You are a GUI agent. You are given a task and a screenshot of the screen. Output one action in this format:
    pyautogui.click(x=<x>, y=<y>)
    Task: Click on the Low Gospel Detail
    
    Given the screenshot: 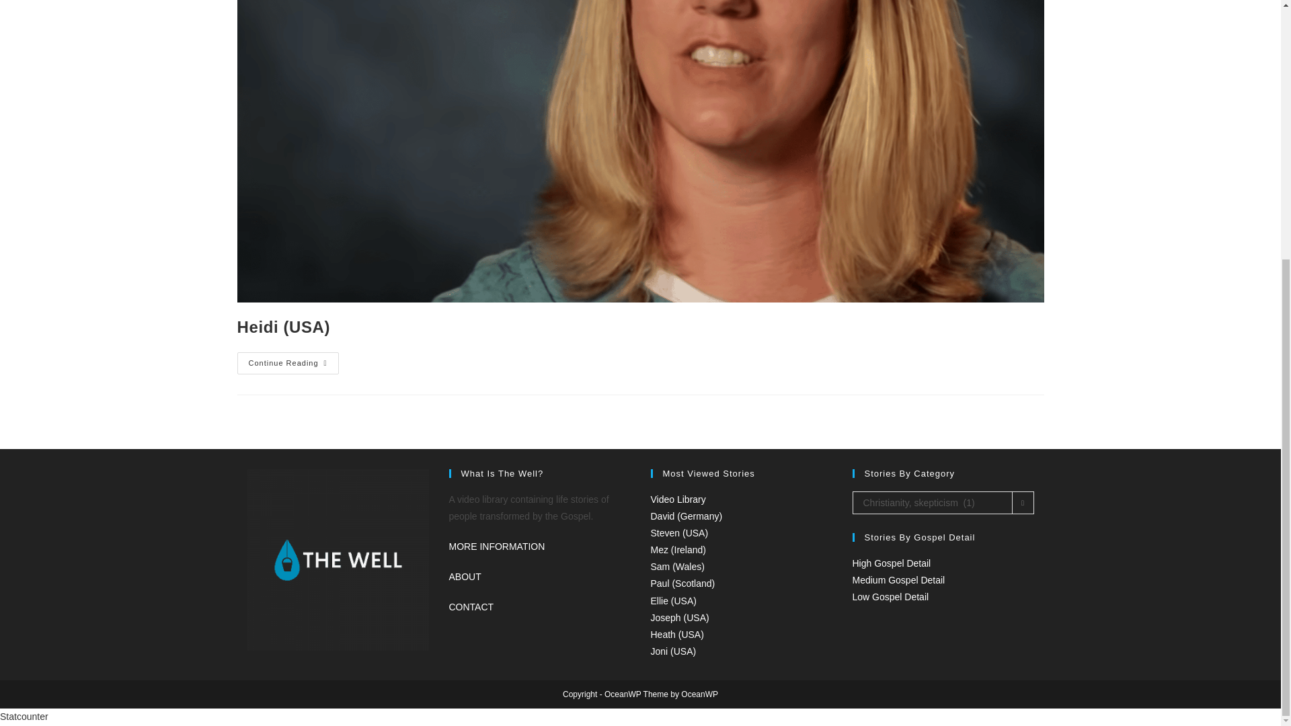 What is the action you would take?
    pyautogui.click(x=890, y=597)
    